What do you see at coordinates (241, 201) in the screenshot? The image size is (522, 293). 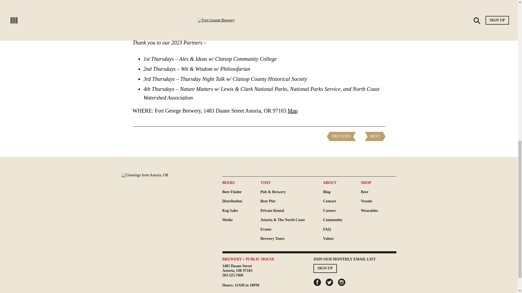 I see `Distribution` at bounding box center [241, 201].